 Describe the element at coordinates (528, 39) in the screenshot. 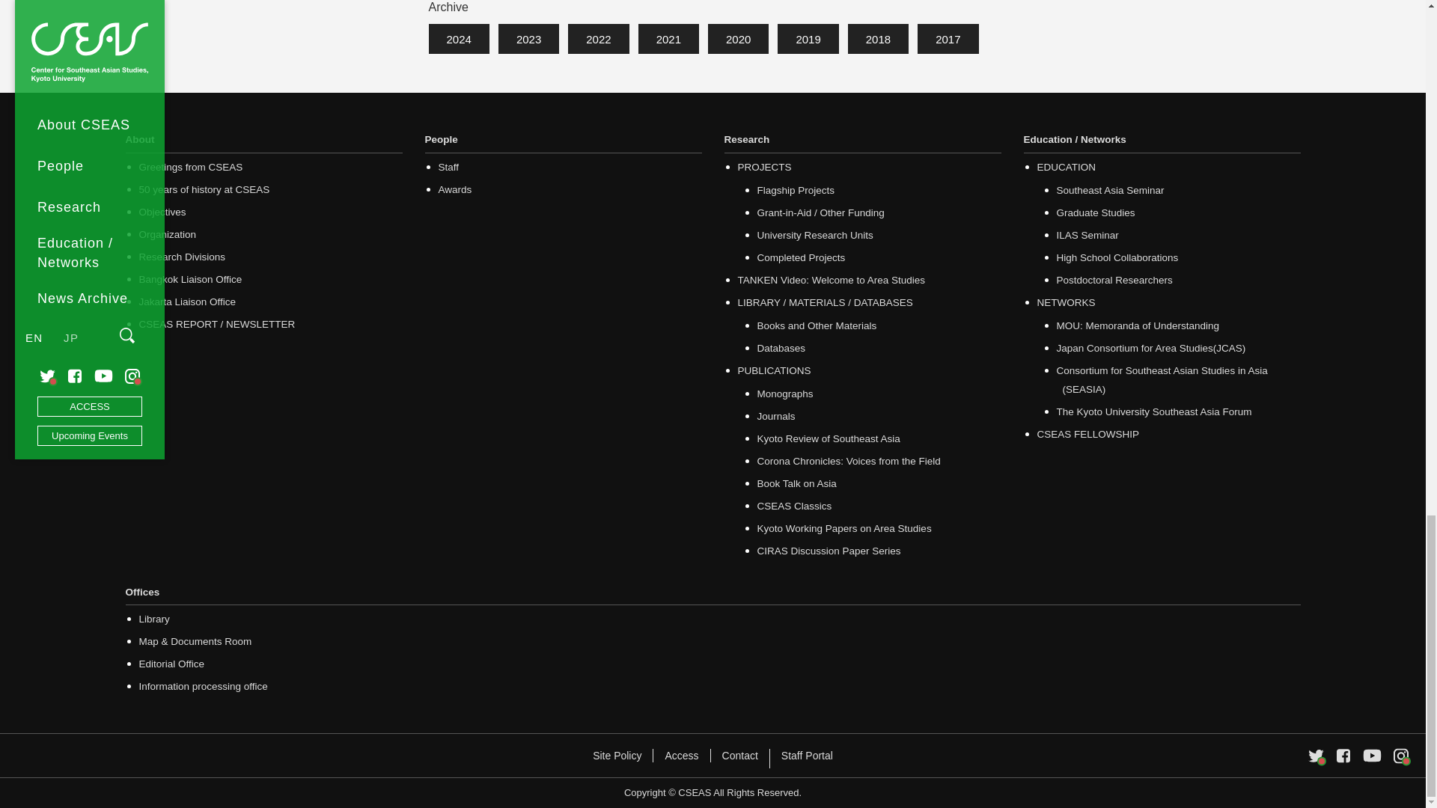

I see `2023` at that location.